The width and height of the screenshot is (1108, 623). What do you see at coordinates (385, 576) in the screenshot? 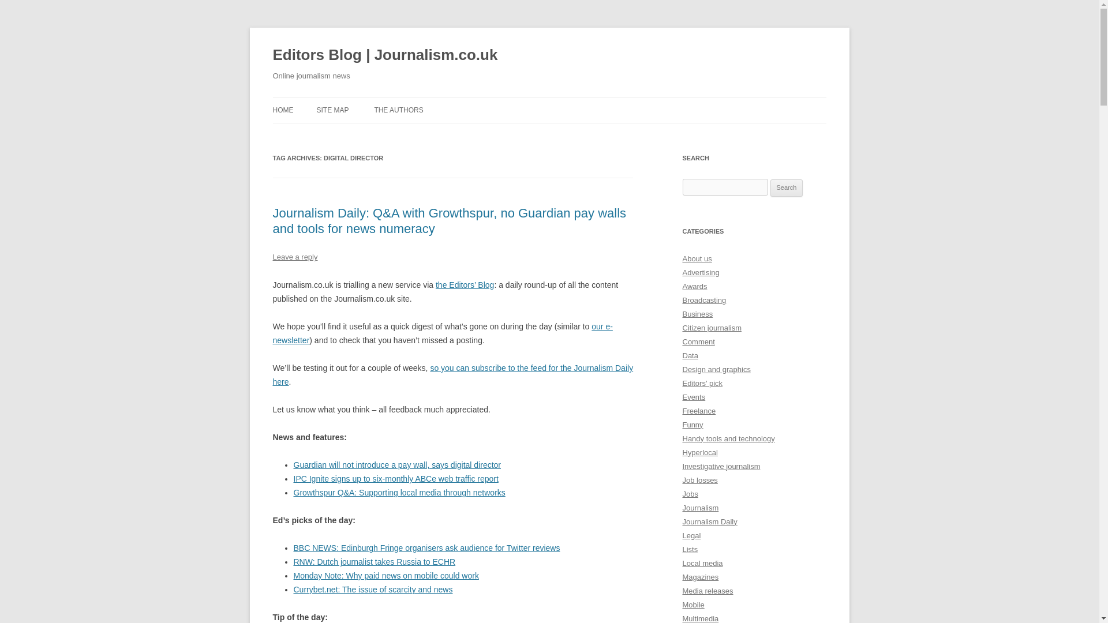
I see `Monday Note: Why paid news on mobile could work` at bounding box center [385, 576].